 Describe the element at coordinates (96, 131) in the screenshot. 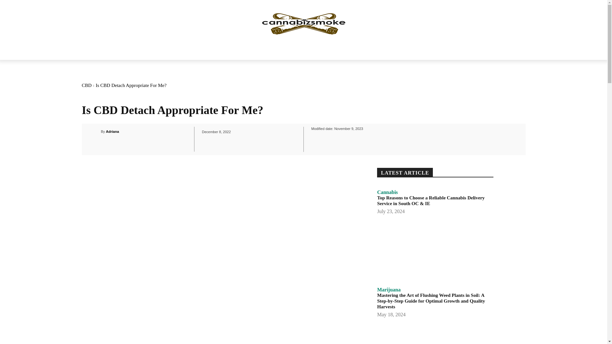

I see `Adriana` at that location.